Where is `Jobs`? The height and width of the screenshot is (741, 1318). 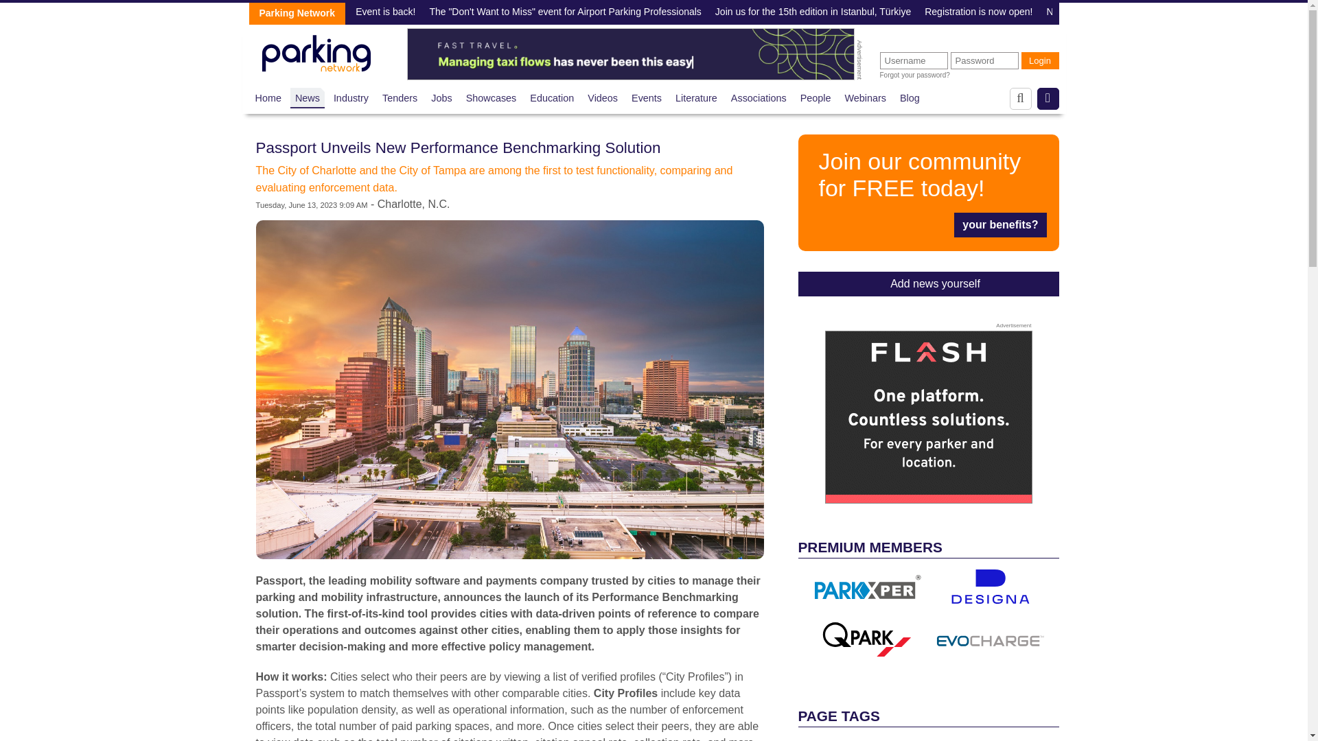
Jobs is located at coordinates (441, 97).